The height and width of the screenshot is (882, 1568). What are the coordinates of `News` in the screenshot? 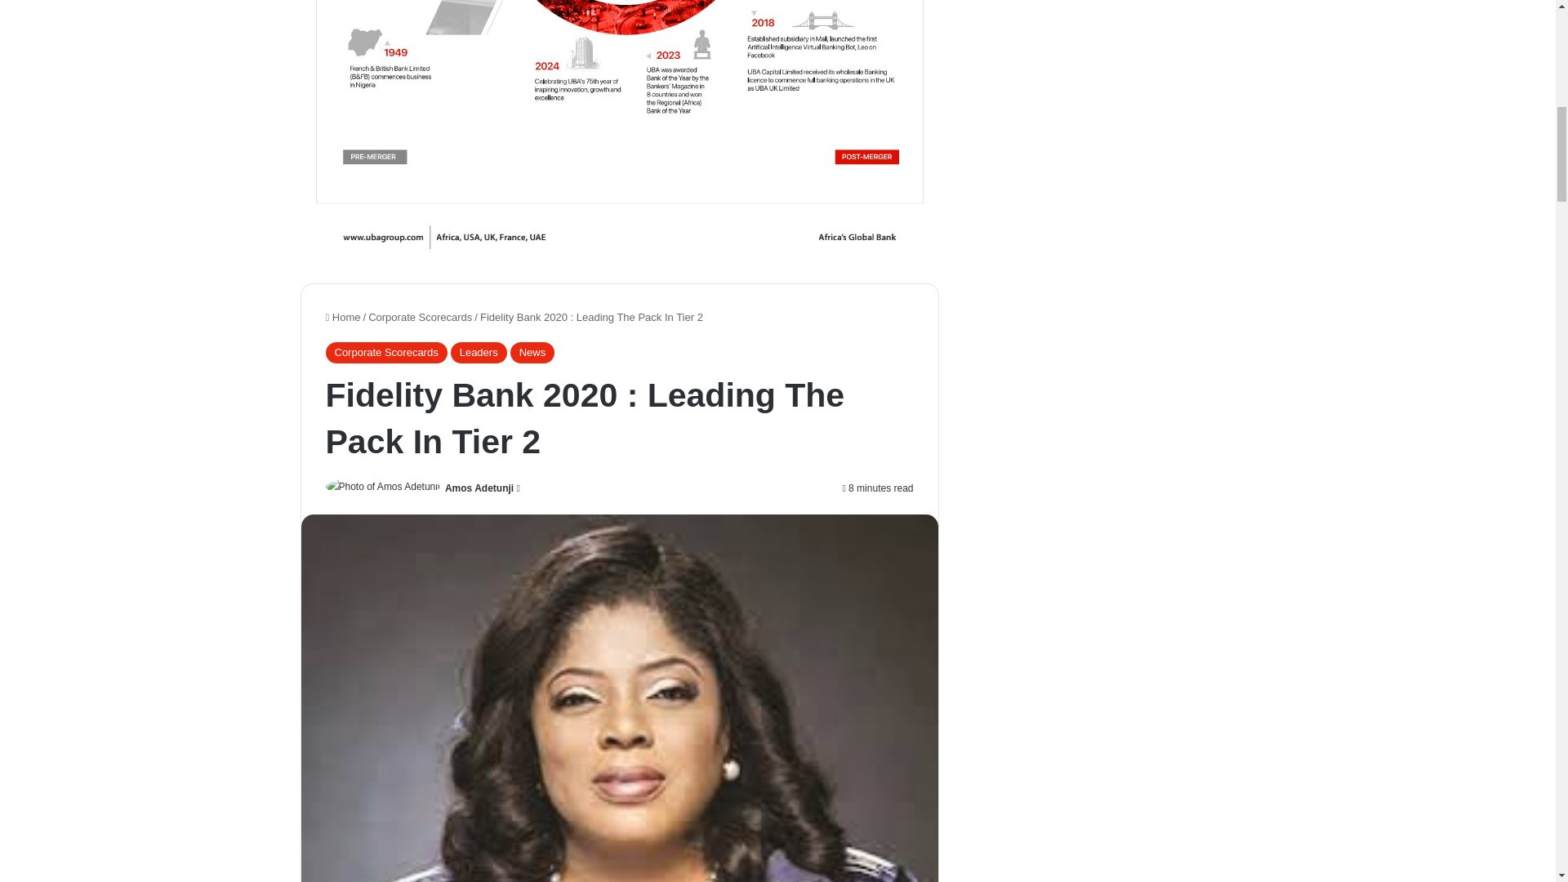 It's located at (532, 353).